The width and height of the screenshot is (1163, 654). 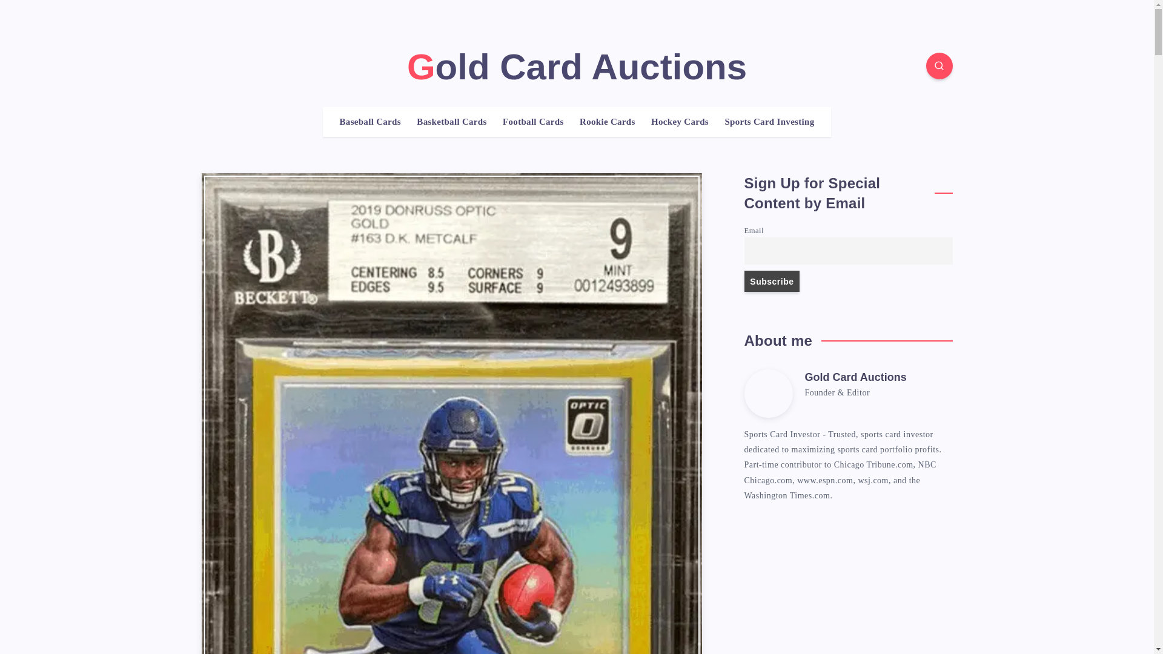 What do you see at coordinates (607, 122) in the screenshot?
I see `Rookie Cards` at bounding box center [607, 122].